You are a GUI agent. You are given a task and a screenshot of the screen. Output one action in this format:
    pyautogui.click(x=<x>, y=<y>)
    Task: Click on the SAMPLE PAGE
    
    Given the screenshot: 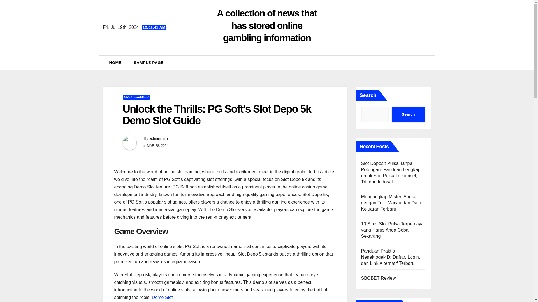 What is the action you would take?
    pyautogui.click(x=149, y=63)
    